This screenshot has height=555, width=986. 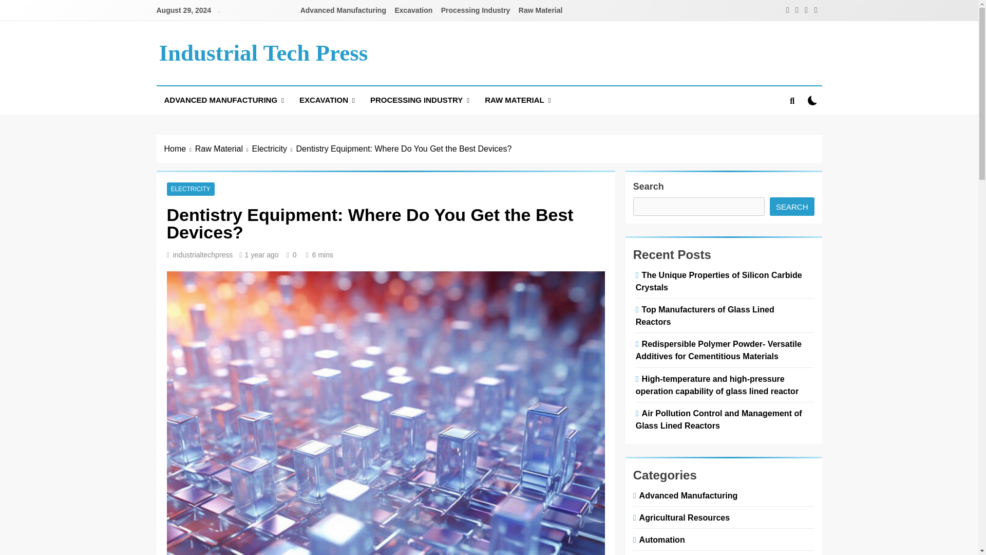 I want to click on Processing Industry, so click(x=476, y=10).